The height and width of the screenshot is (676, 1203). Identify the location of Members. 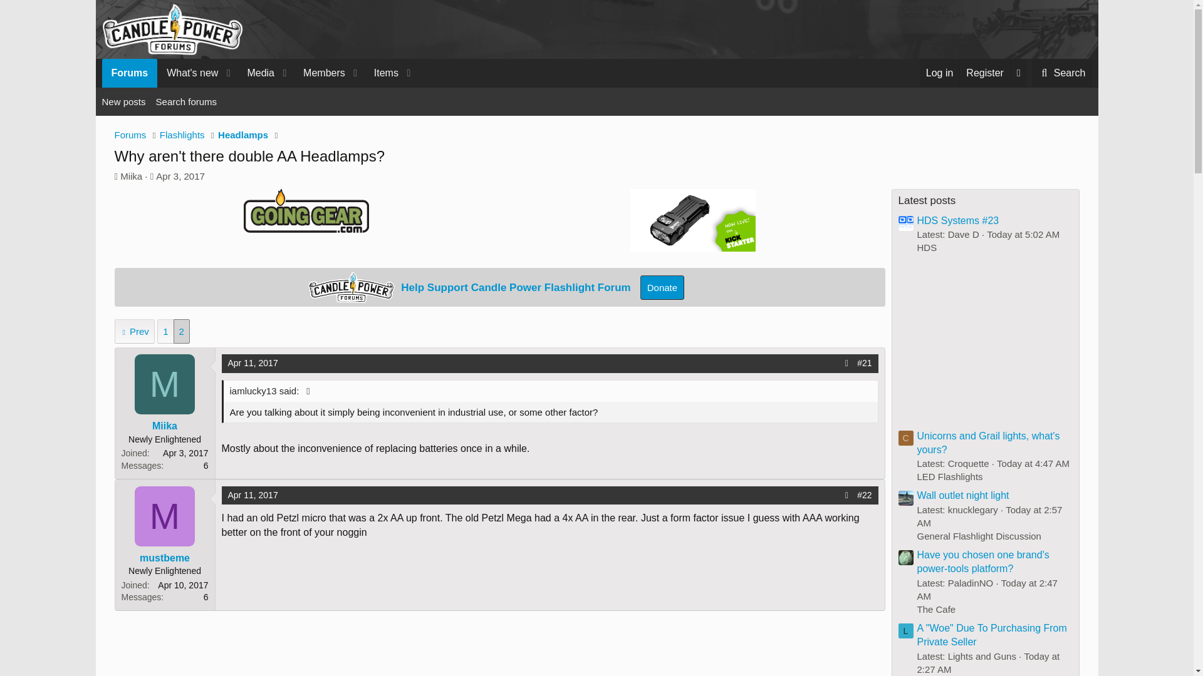
(188, 73).